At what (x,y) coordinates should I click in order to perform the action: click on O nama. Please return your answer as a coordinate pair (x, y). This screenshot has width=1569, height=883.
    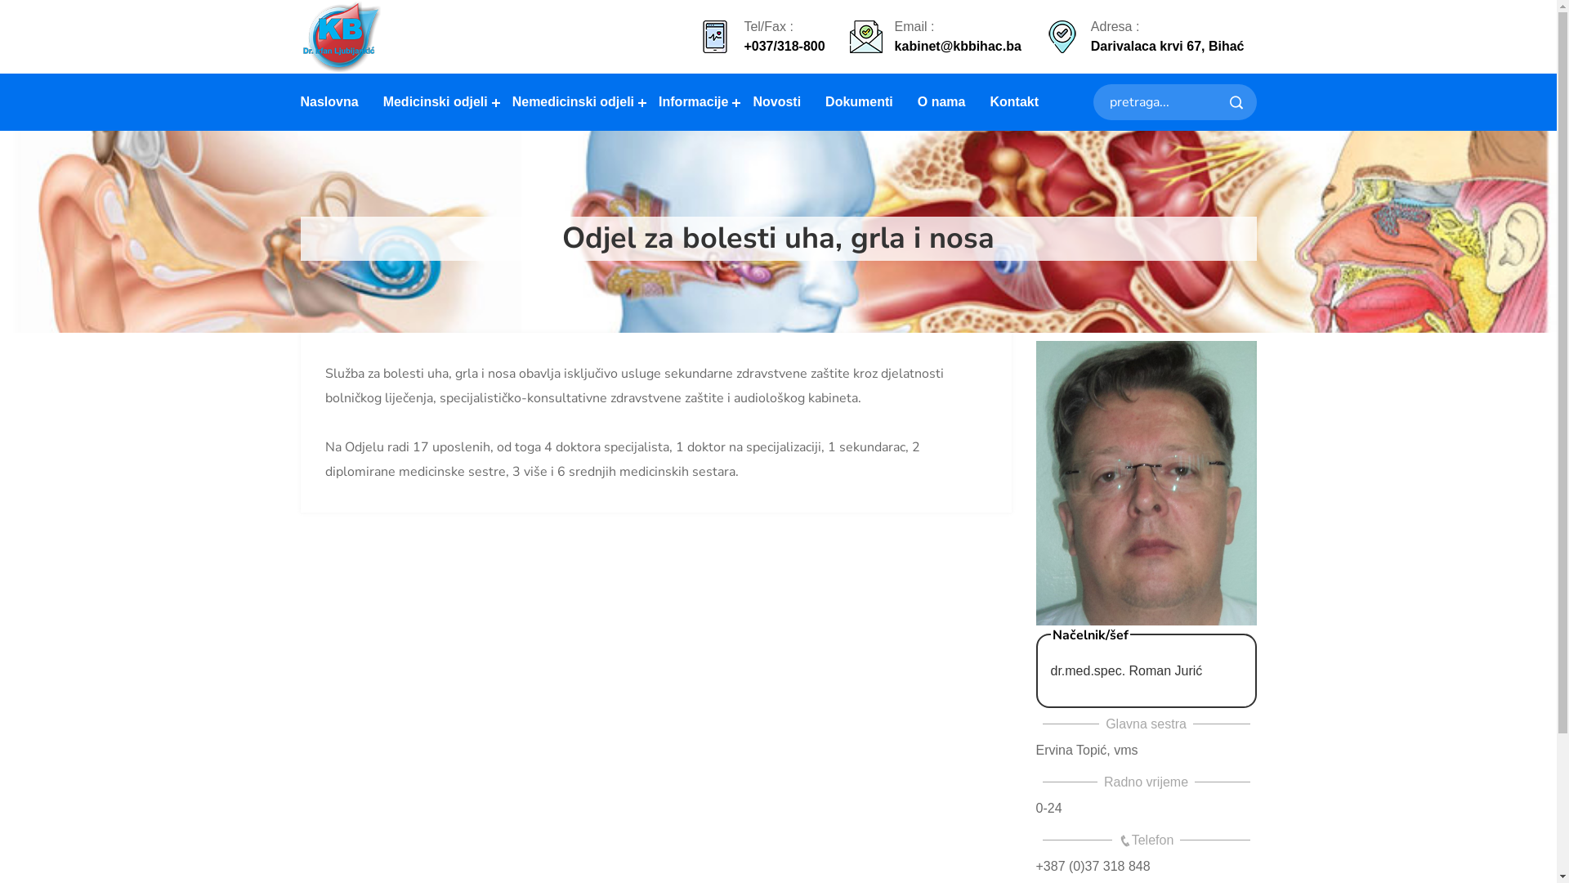
    Looking at the image, I should click on (941, 102).